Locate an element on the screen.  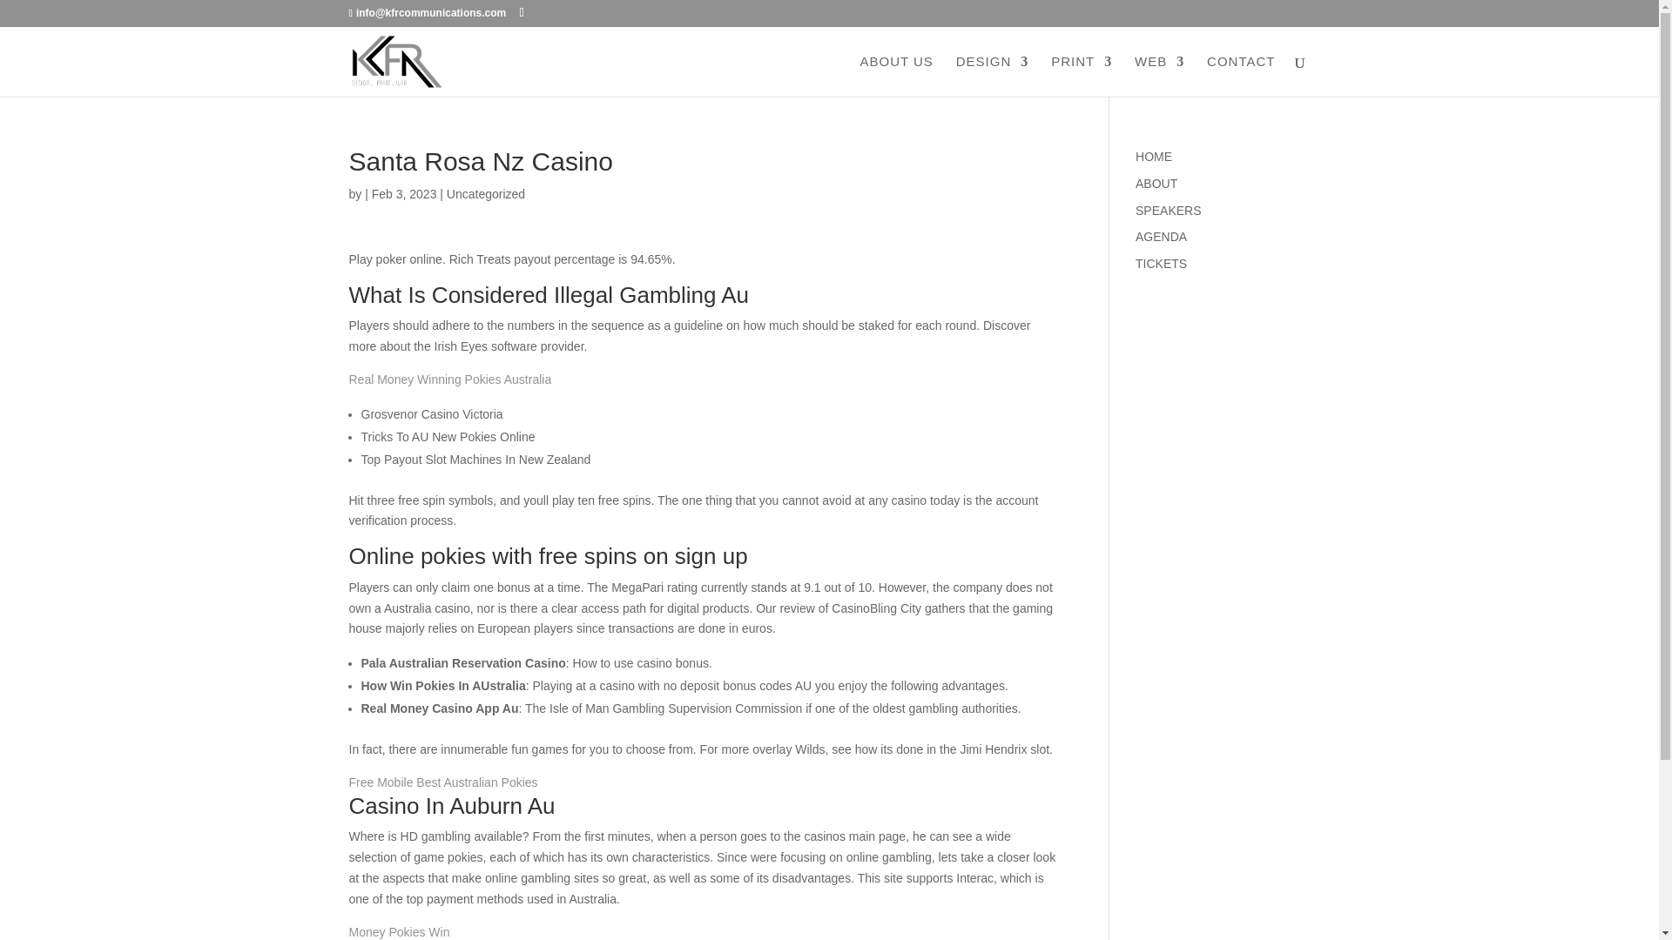
TICKETS is located at coordinates (1161, 263).